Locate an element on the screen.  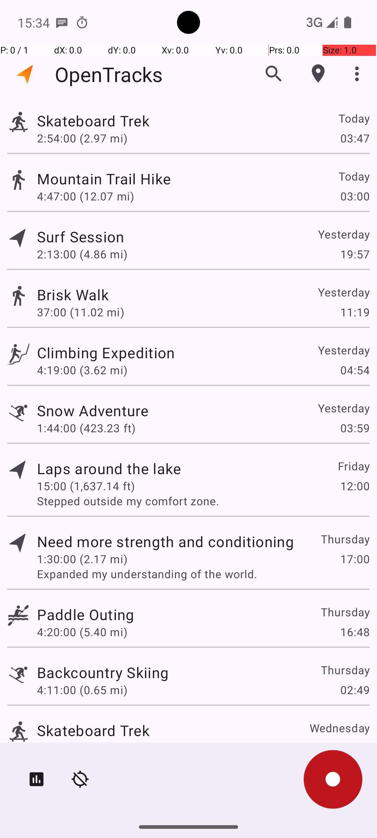
Climbing Expedition is located at coordinates (106, 353).